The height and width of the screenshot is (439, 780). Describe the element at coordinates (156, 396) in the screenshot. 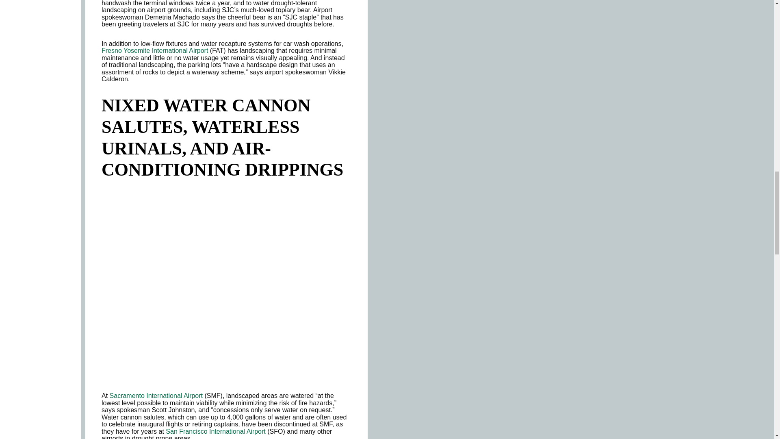

I see `Sacramento International Airport` at that location.